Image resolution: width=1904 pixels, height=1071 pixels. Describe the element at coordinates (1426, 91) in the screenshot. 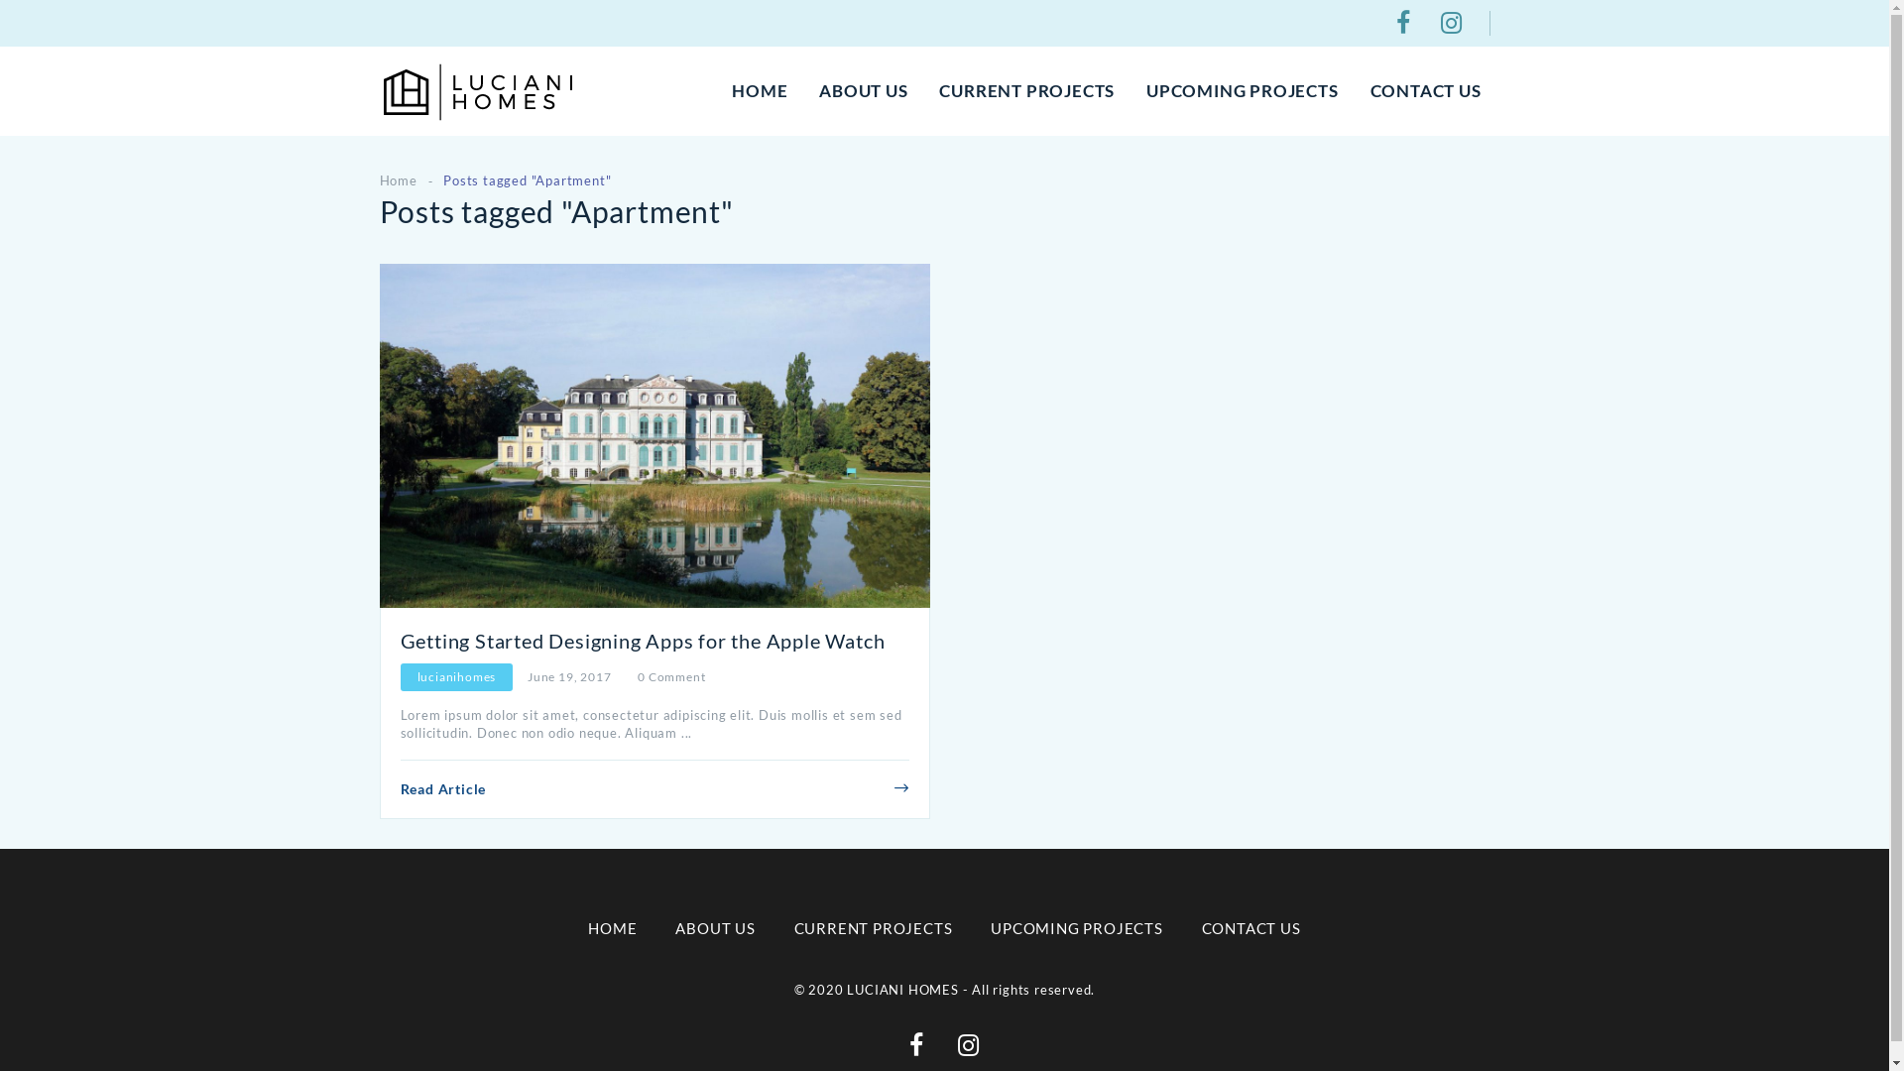

I see `CONTACT US` at that location.